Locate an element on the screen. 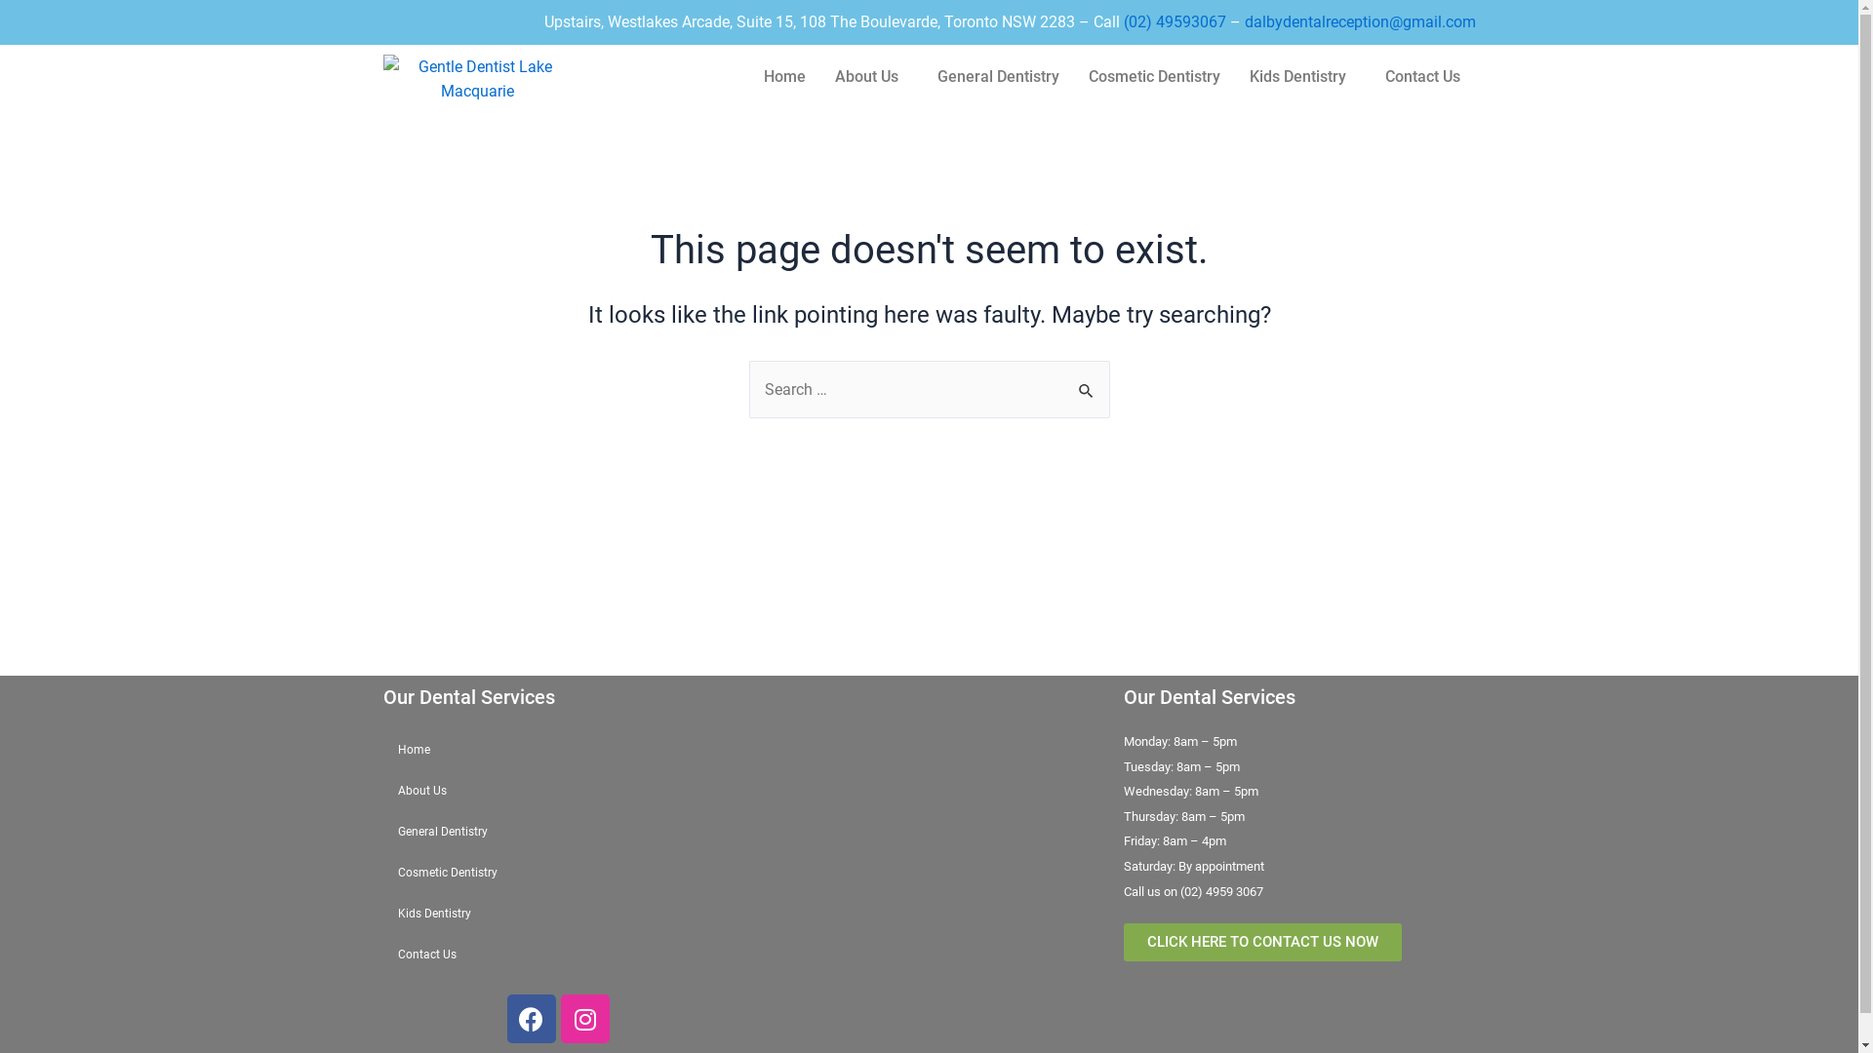 The image size is (1873, 1053). CLICK HERE TO CONTACT US NOW is located at coordinates (1262, 942).